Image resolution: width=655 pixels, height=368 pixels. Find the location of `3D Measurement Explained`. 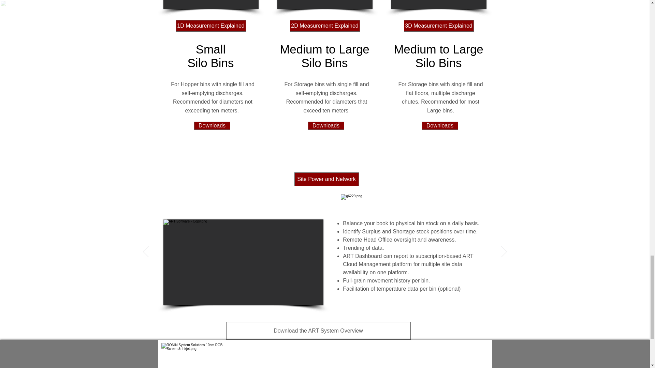

3D Measurement Explained is located at coordinates (447, 357).